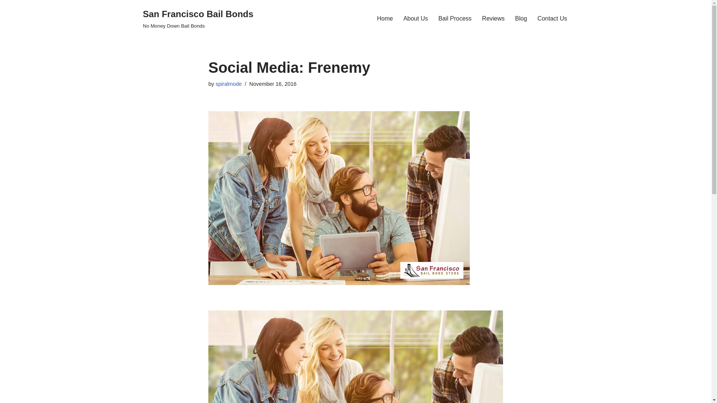  Describe the element at coordinates (455, 18) in the screenshot. I see `Bail Process` at that location.